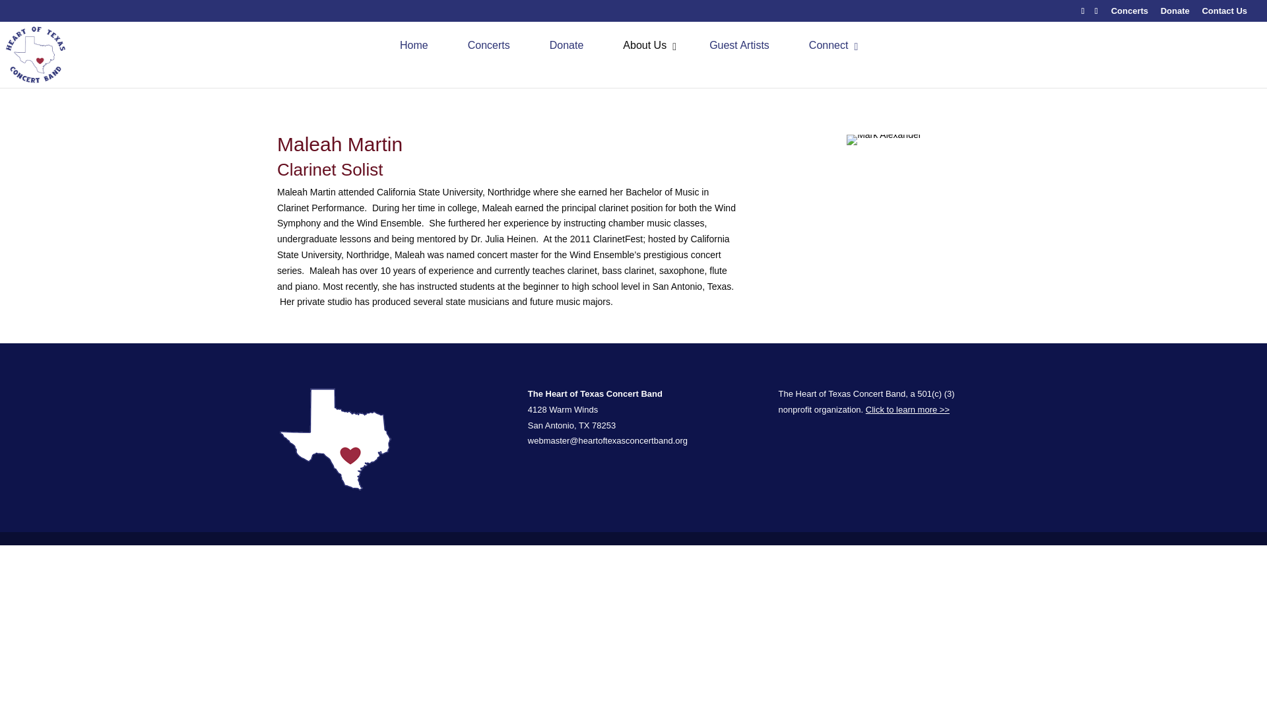  What do you see at coordinates (488, 45) in the screenshot?
I see `Donate` at bounding box center [488, 45].